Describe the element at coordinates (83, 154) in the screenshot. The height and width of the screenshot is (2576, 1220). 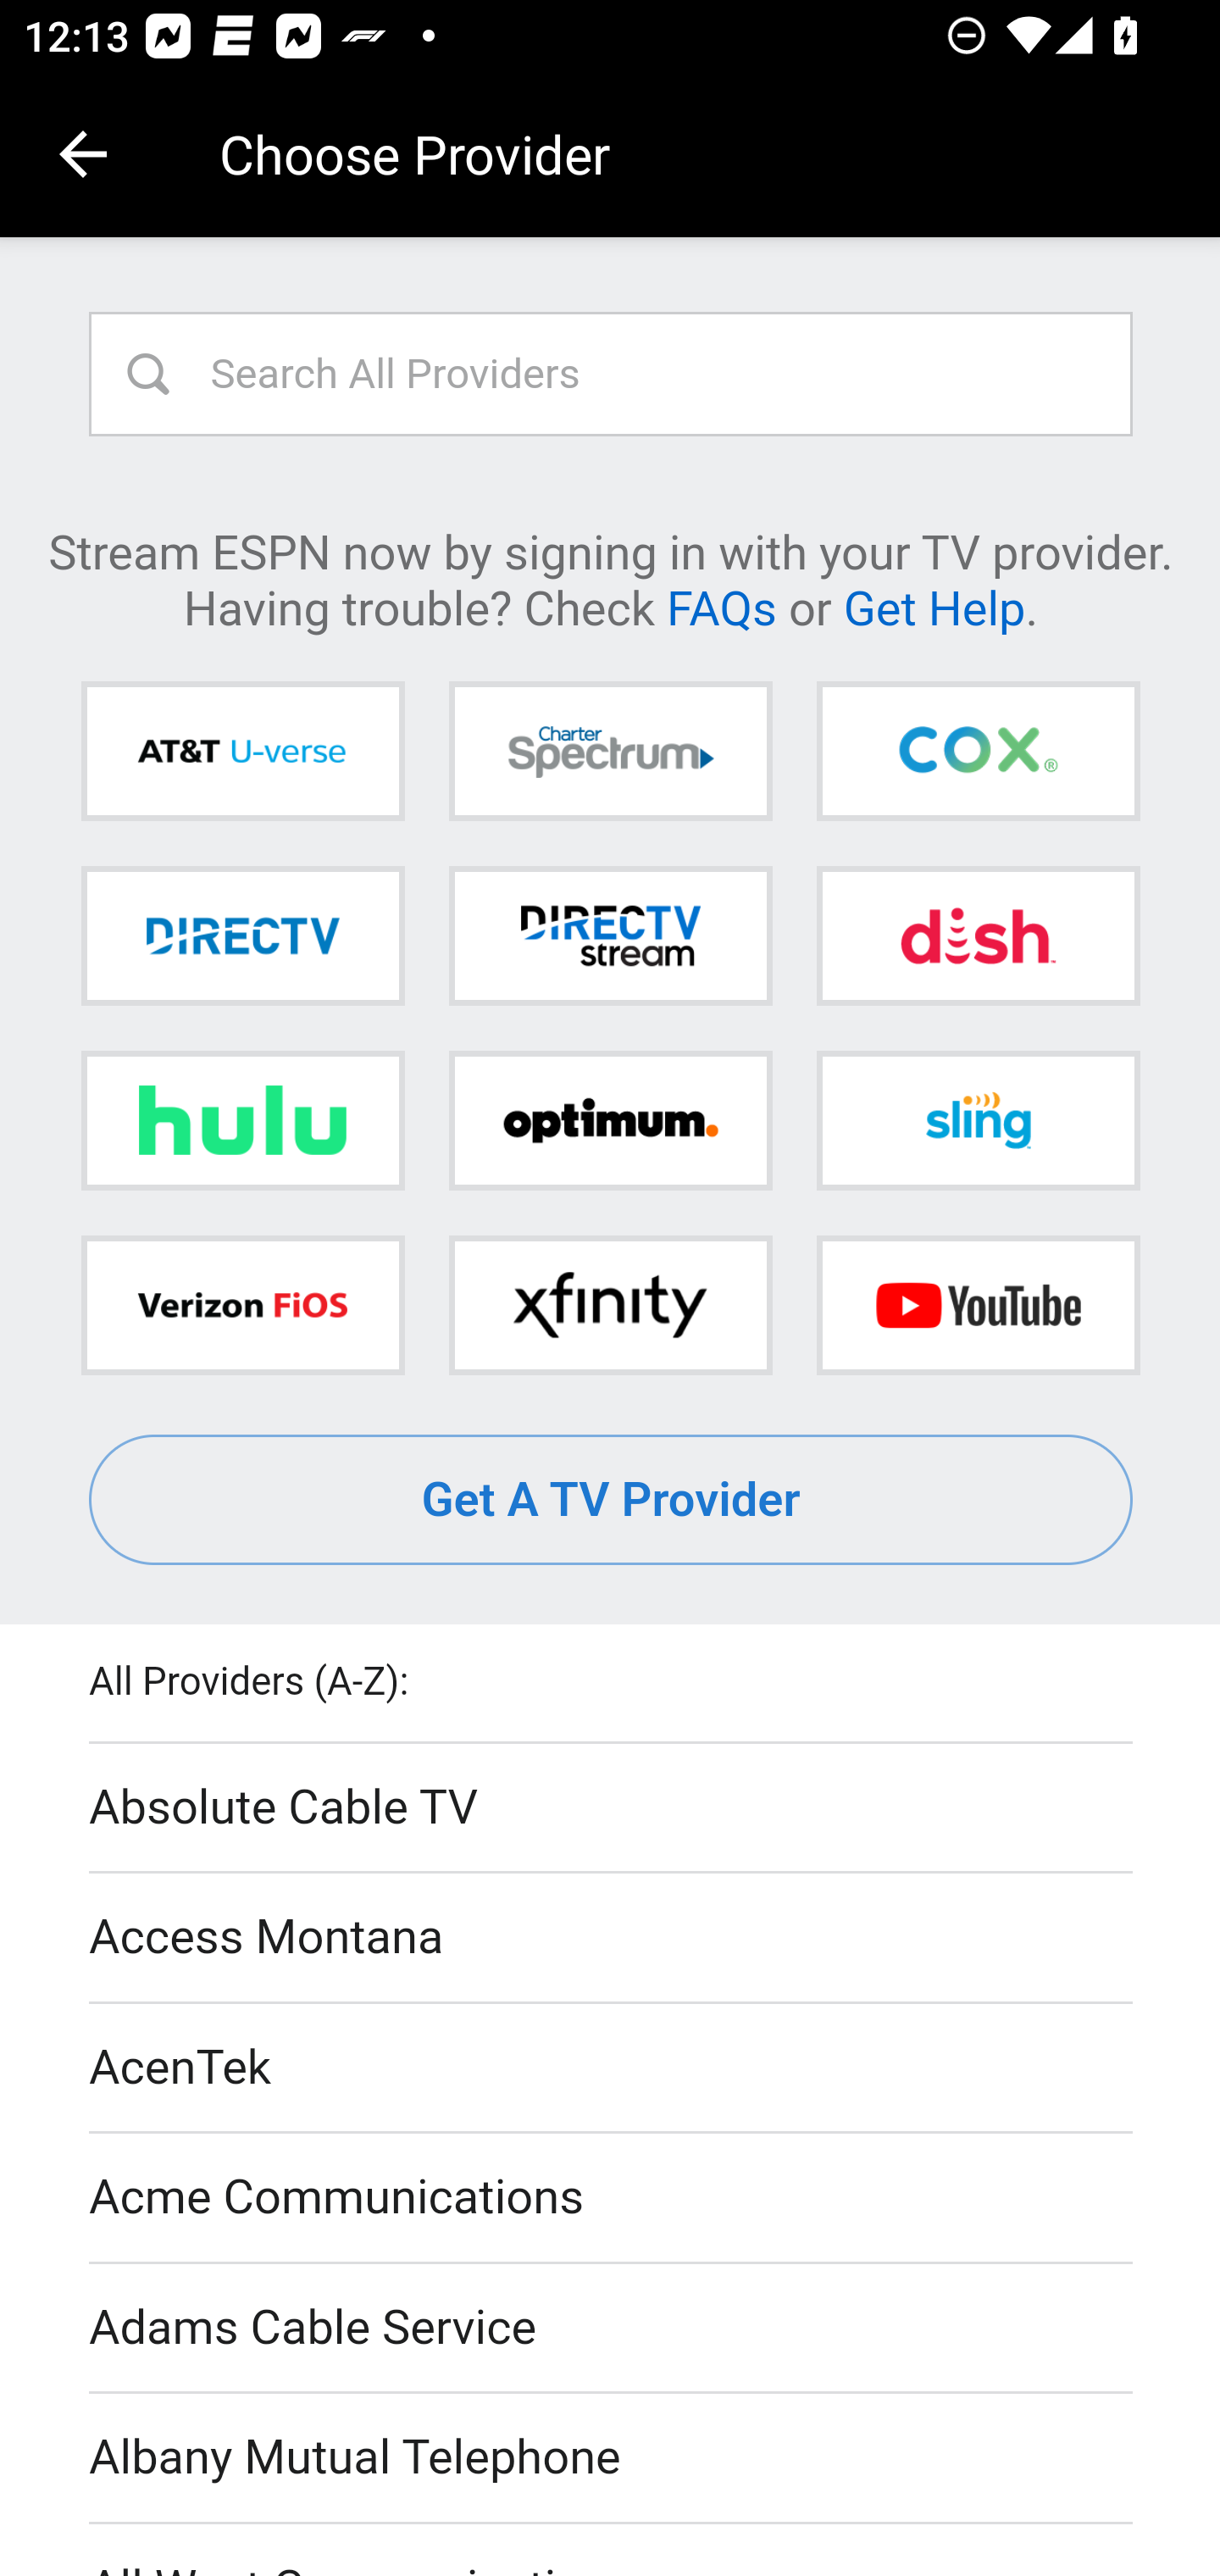
I see `Navigate up` at that location.